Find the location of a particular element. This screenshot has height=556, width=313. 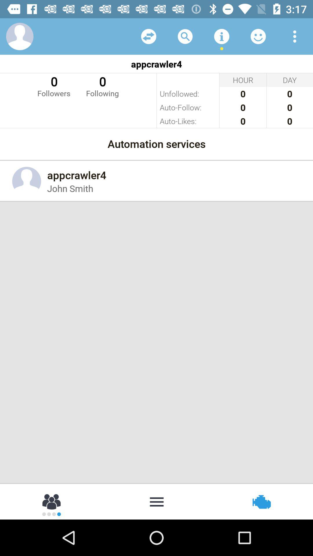

click item below appcrawler4 item is located at coordinates (103, 86).